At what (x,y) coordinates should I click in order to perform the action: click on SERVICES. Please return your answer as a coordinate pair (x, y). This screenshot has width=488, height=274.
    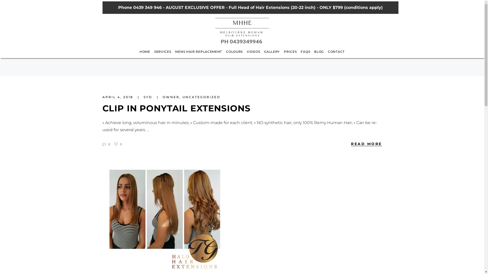
    Looking at the image, I should click on (163, 55).